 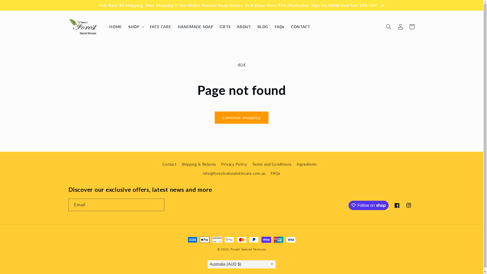 What do you see at coordinates (169, 165) in the screenshot?
I see `Contact` at bounding box center [169, 165].